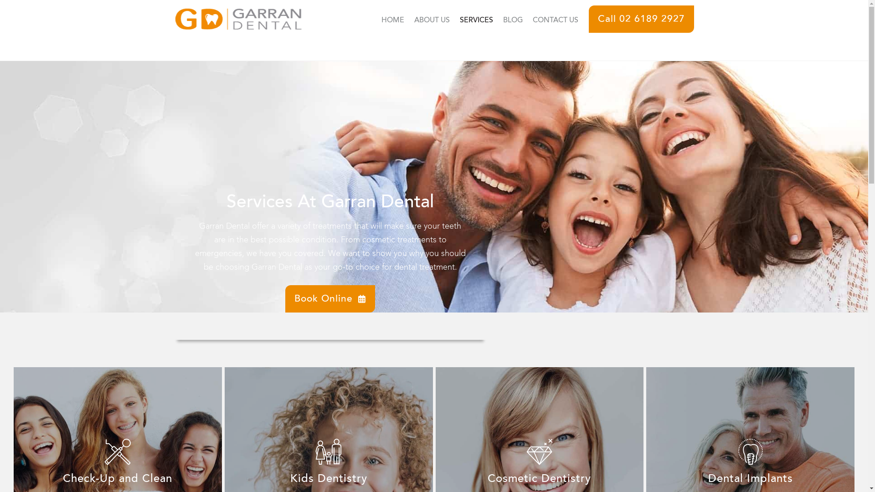 Image resolution: width=875 pixels, height=492 pixels. What do you see at coordinates (393, 20) in the screenshot?
I see `HOME` at bounding box center [393, 20].